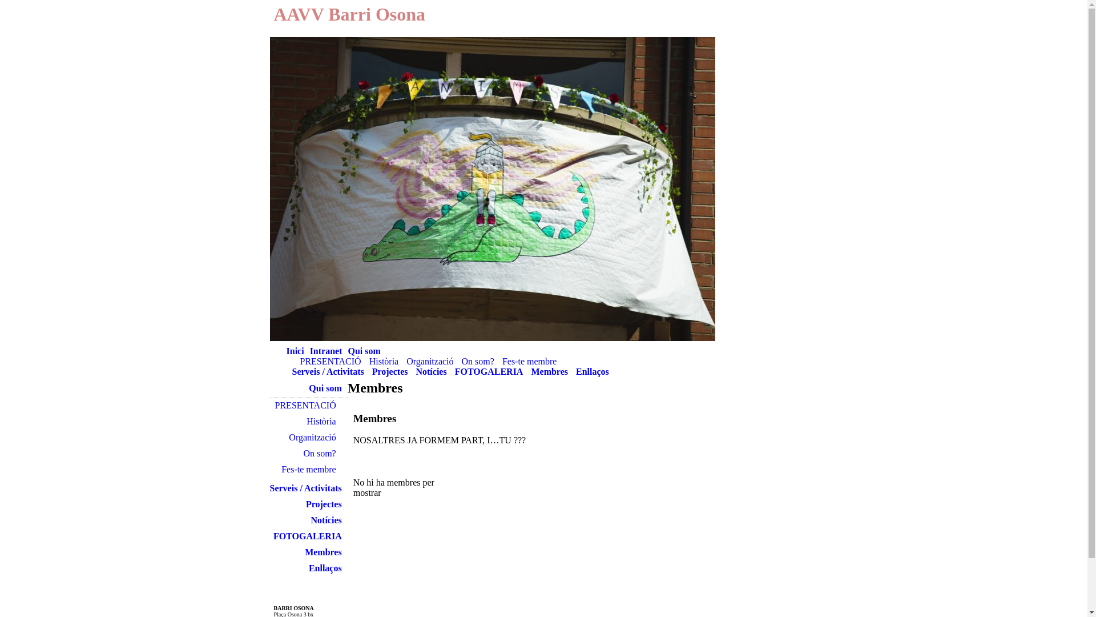 The height and width of the screenshot is (617, 1096). I want to click on Fes-te membre, so click(312, 470).